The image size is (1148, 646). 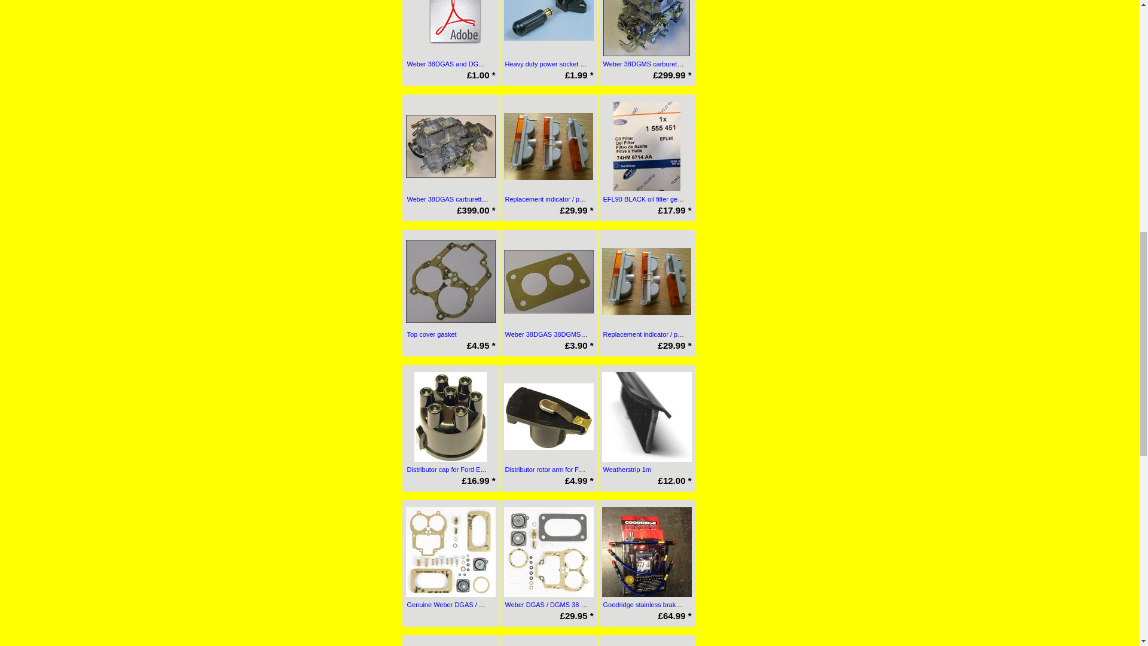 What do you see at coordinates (450, 28) in the screenshot?
I see `Go to product` at bounding box center [450, 28].